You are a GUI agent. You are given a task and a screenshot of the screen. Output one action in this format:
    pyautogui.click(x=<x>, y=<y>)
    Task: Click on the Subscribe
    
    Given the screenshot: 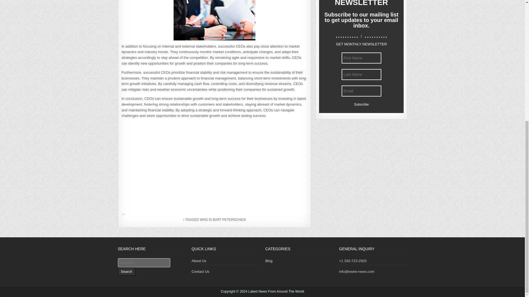 What is the action you would take?
    pyautogui.click(x=361, y=105)
    